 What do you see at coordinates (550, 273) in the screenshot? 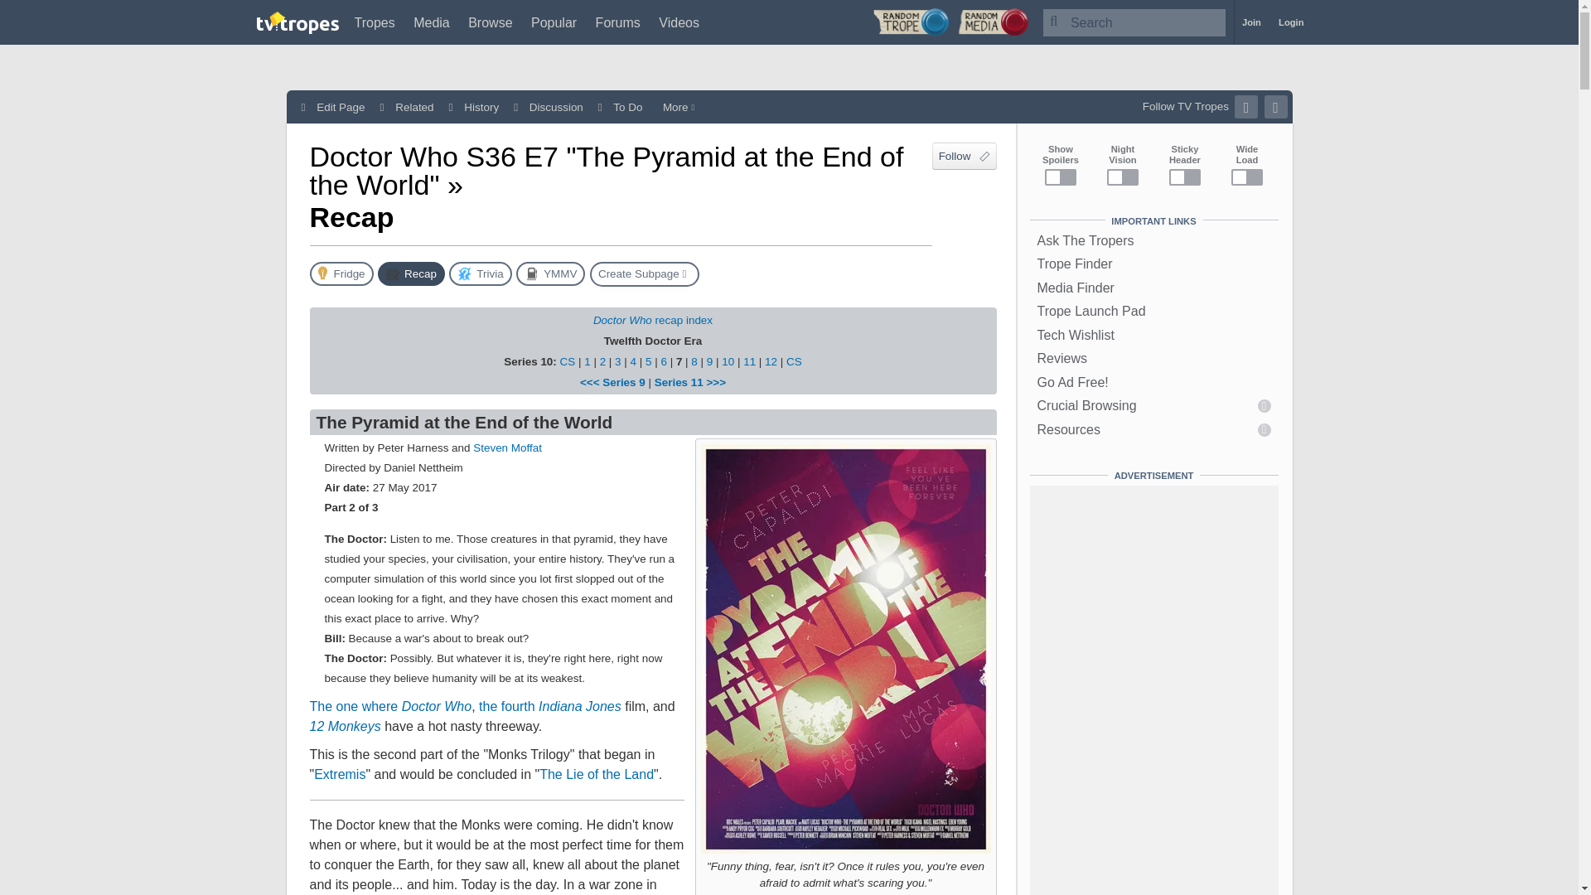
I see `The YMMV page` at bounding box center [550, 273].